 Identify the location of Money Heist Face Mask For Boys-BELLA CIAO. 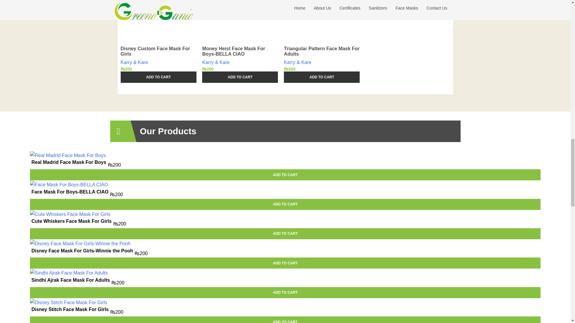
(240, 28).